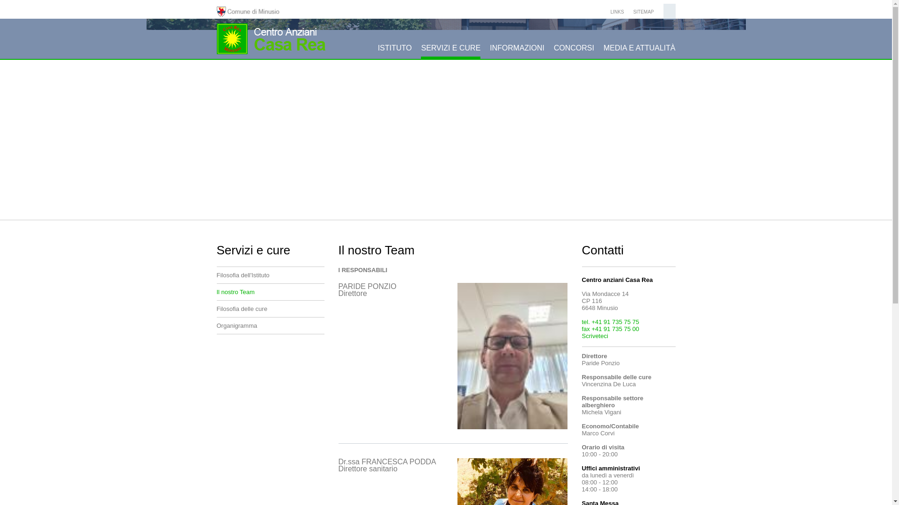 The width and height of the screenshot is (899, 505). What do you see at coordinates (270, 326) in the screenshot?
I see `Organigramma` at bounding box center [270, 326].